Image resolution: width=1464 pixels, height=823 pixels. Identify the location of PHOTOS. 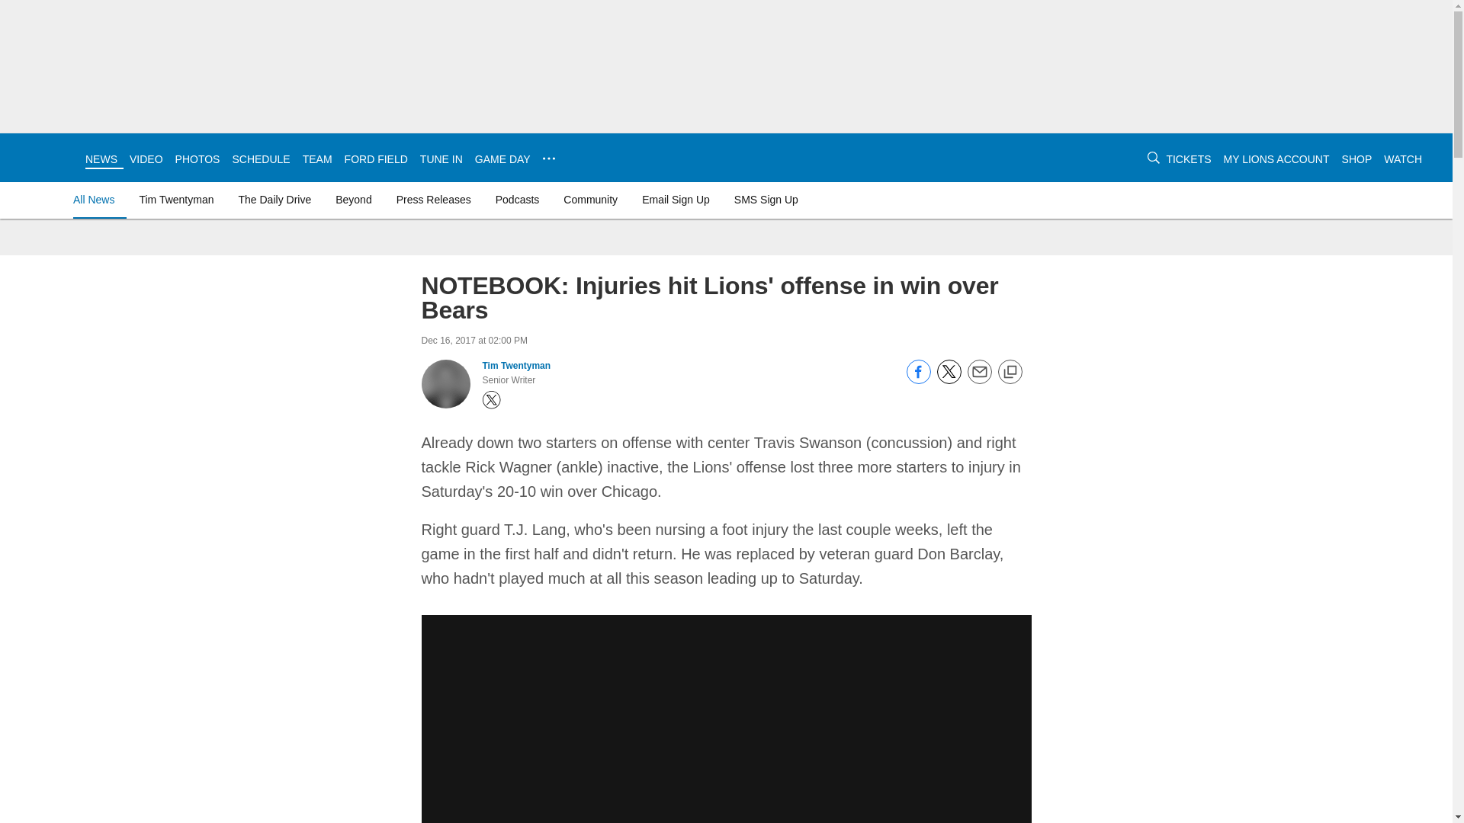
(198, 159).